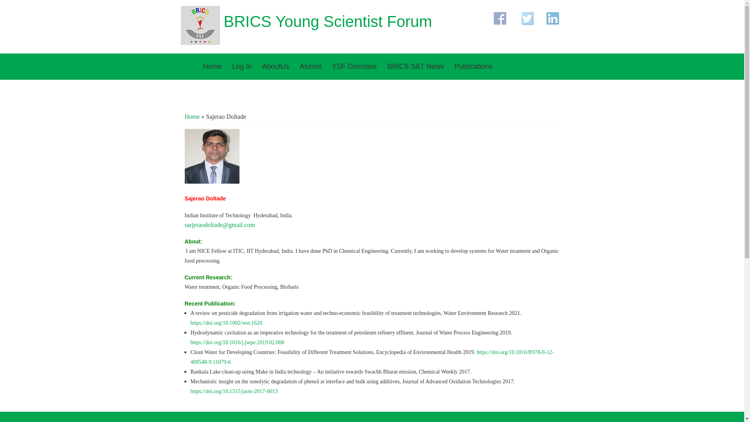 The height and width of the screenshot is (422, 750). I want to click on Home, so click(192, 116).